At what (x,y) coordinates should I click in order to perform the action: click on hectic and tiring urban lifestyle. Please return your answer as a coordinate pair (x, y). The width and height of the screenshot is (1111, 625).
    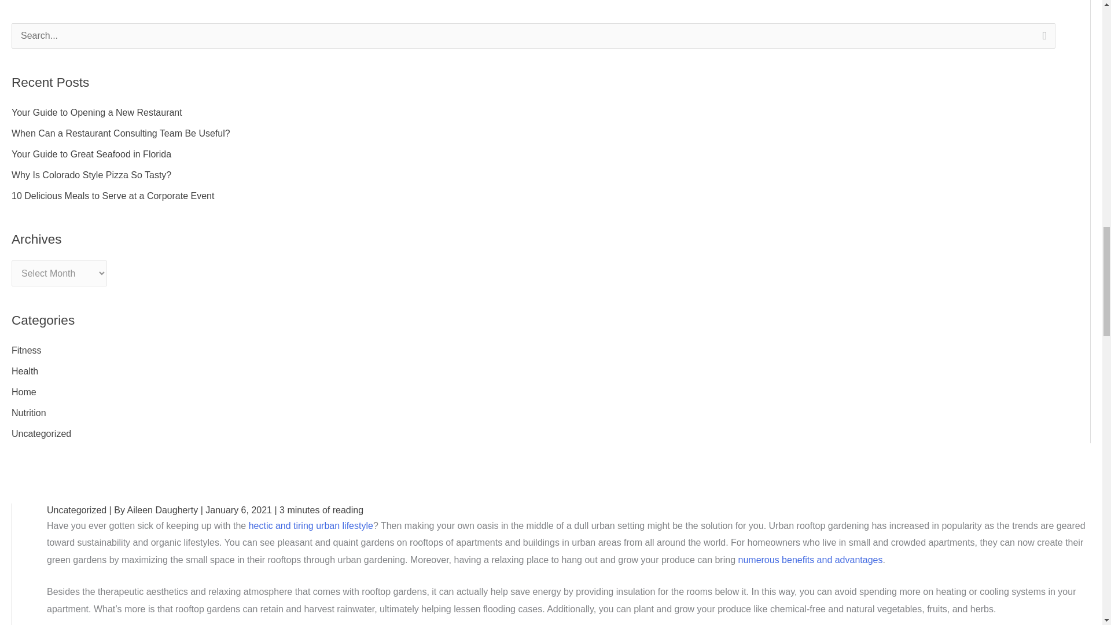
    Looking at the image, I should click on (309, 525).